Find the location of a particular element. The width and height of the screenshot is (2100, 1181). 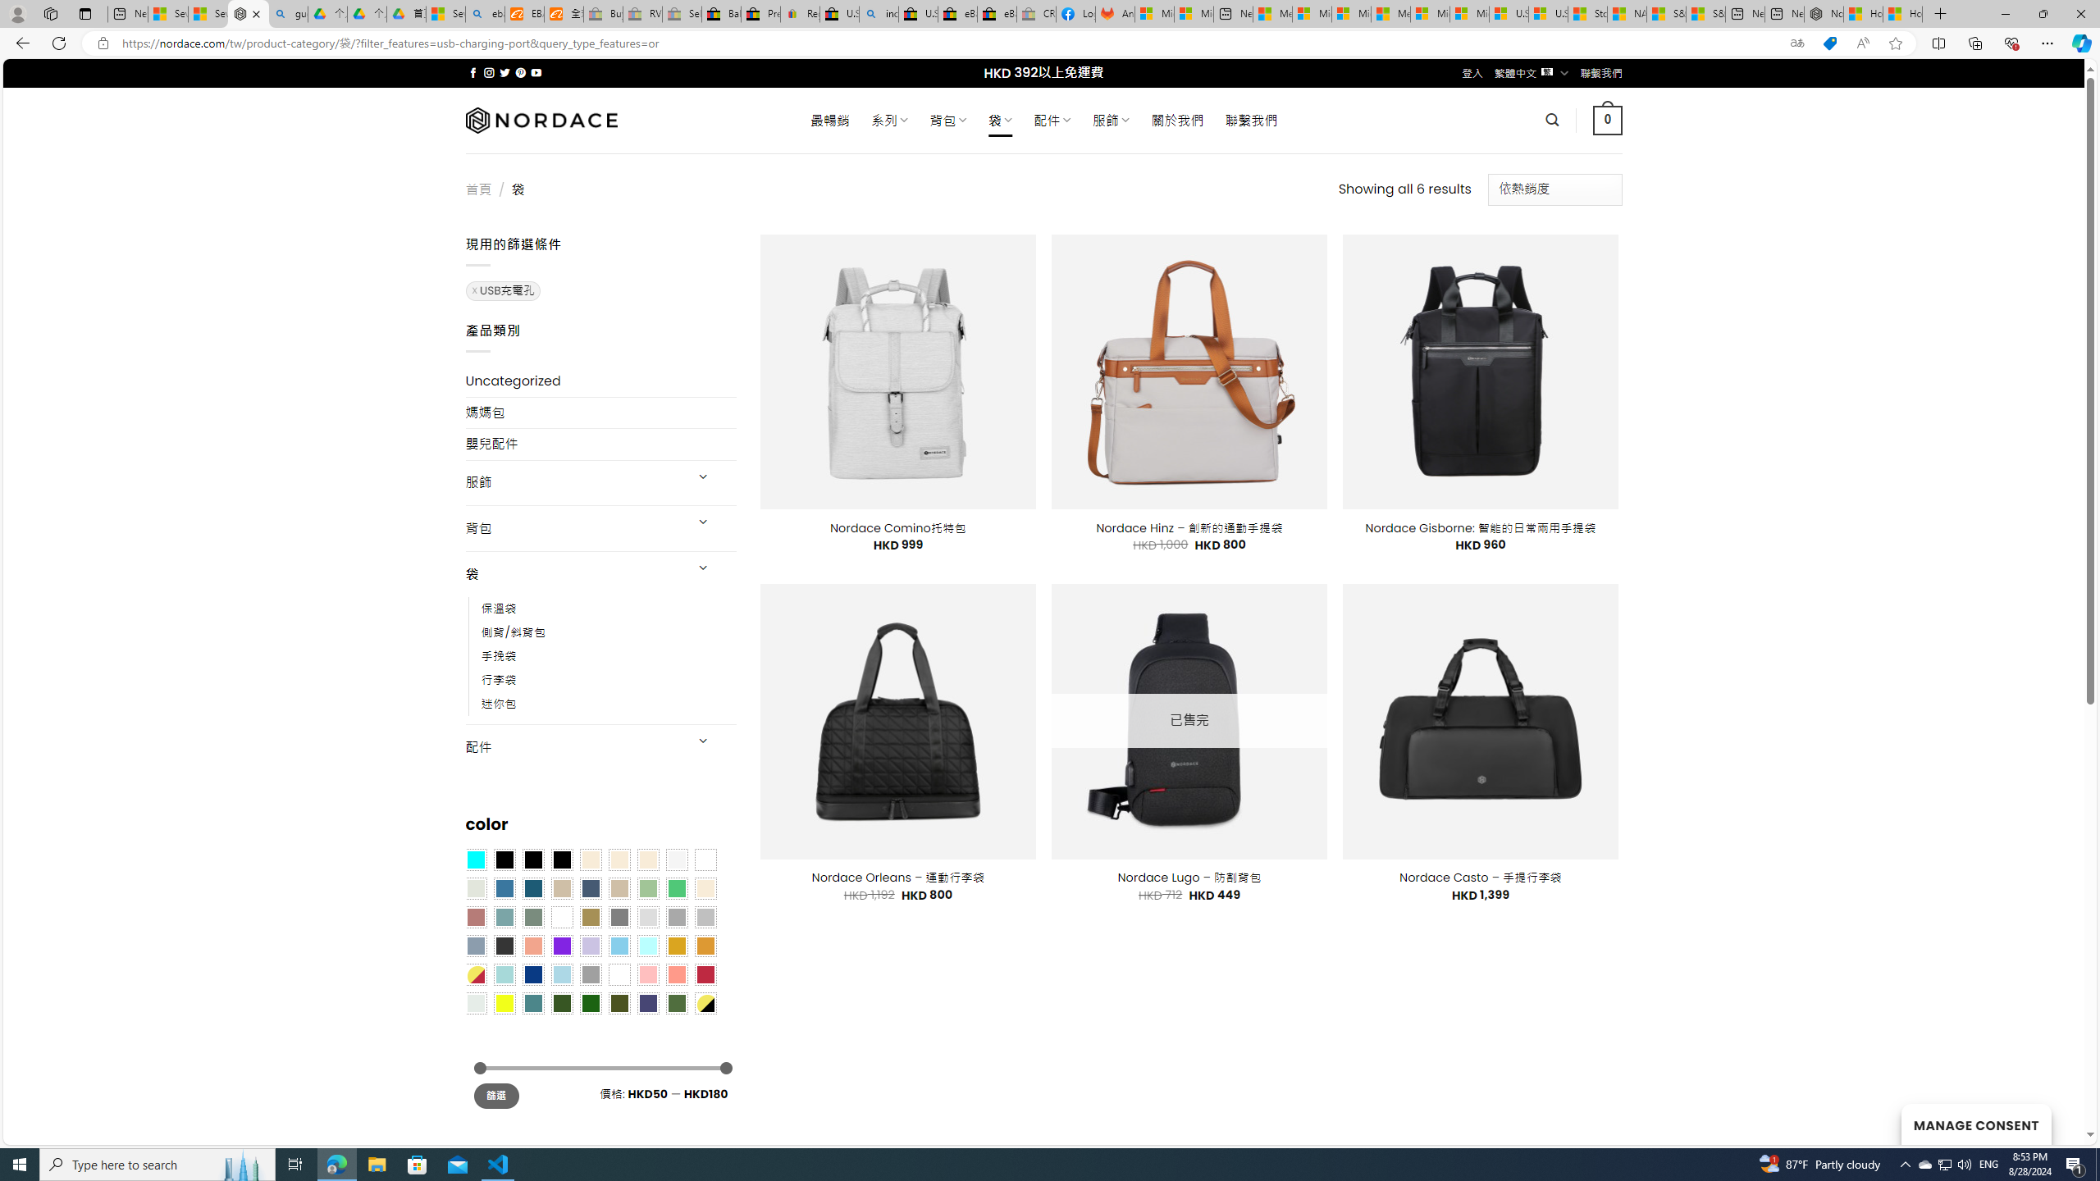

Microsoft account | Home is located at coordinates (1351, 14).